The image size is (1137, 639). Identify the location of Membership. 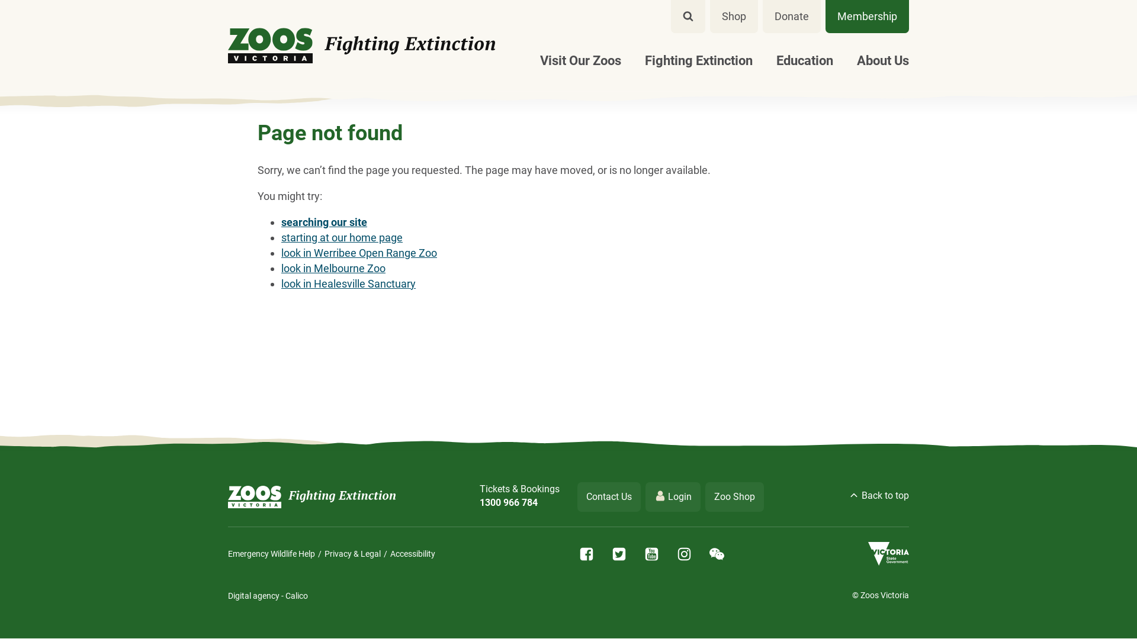
(867, 17).